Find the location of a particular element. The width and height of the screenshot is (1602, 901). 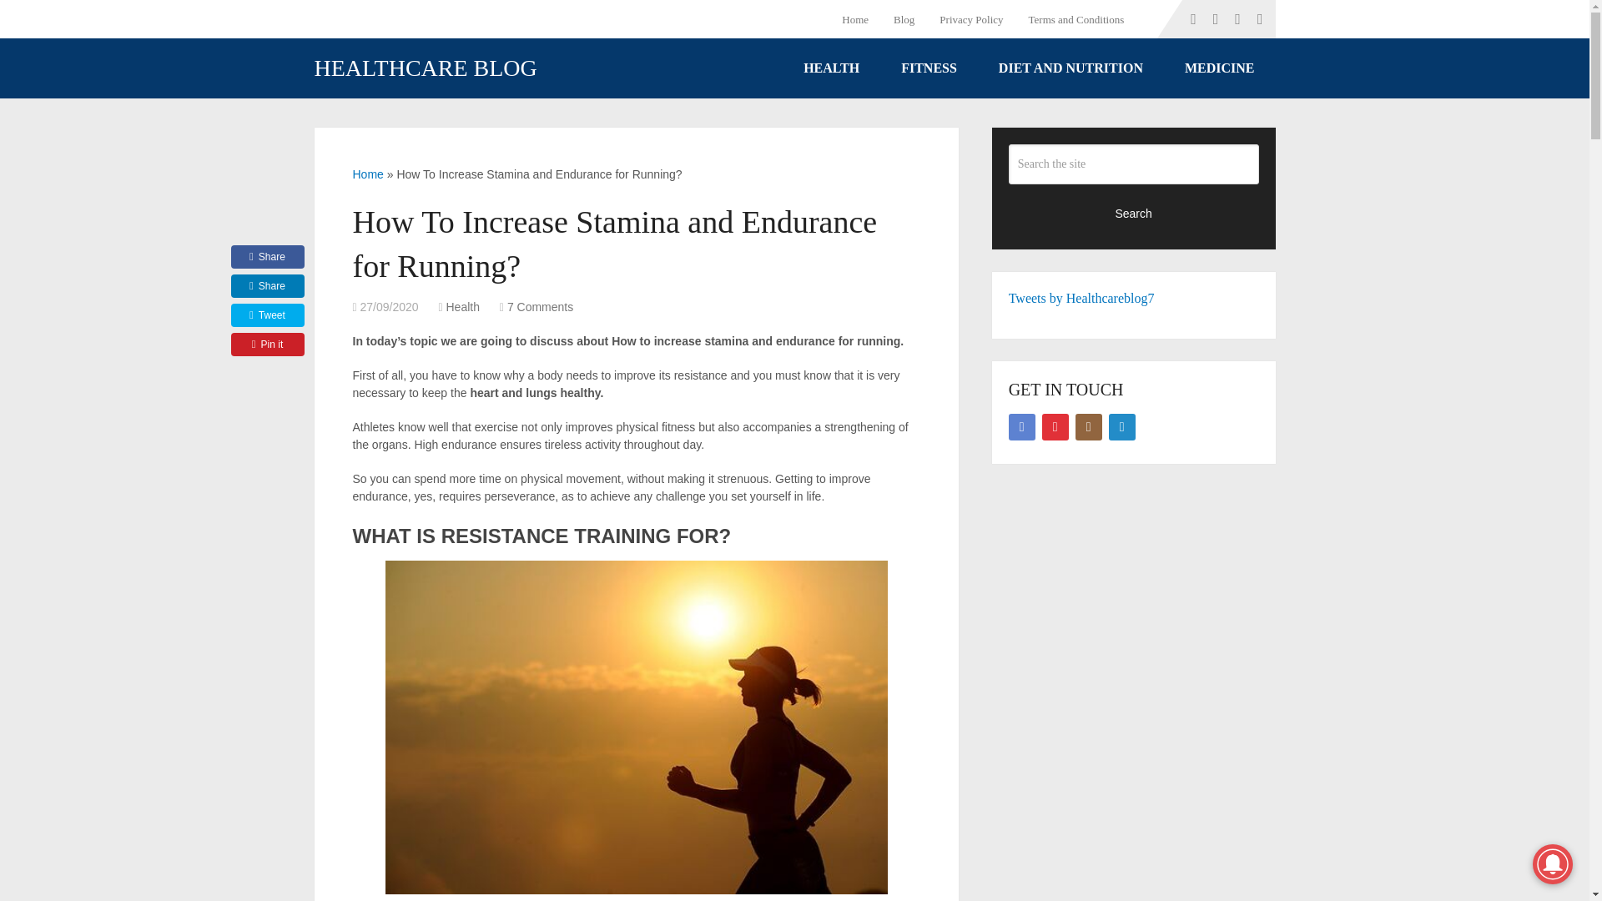

HEALTHCARE BLOG is located at coordinates (426, 68).